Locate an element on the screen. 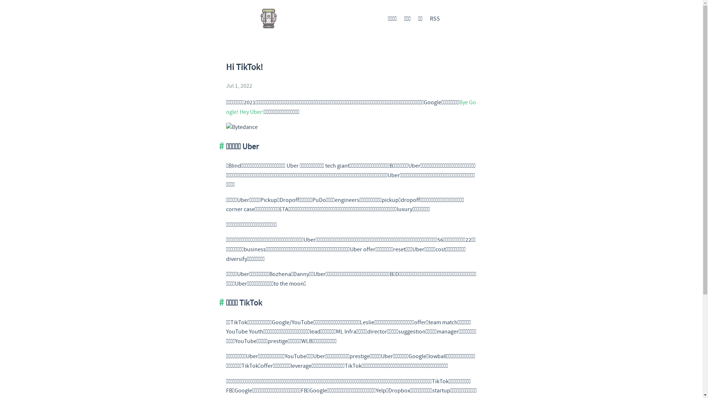 The height and width of the screenshot is (398, 708). RSS is located at coordinates (435, 19).